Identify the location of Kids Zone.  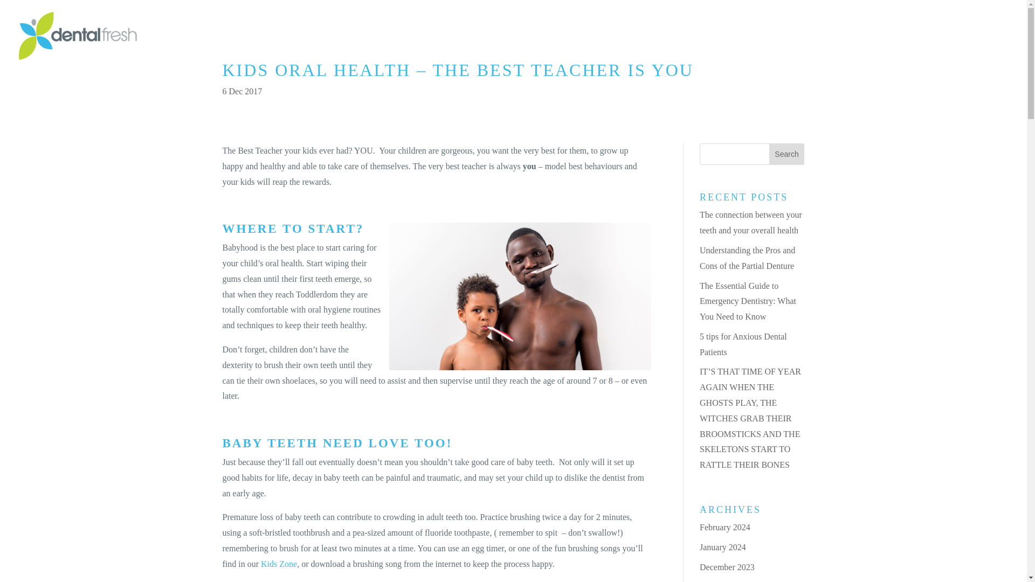
(279, 564).